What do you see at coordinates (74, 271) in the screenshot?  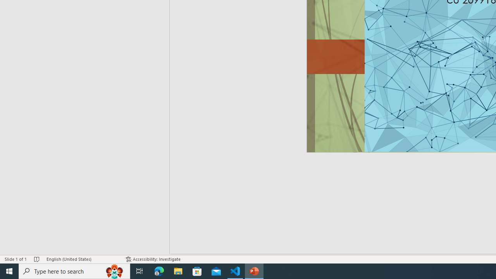 I see `Type here to search` at bounding box center [74, 271].